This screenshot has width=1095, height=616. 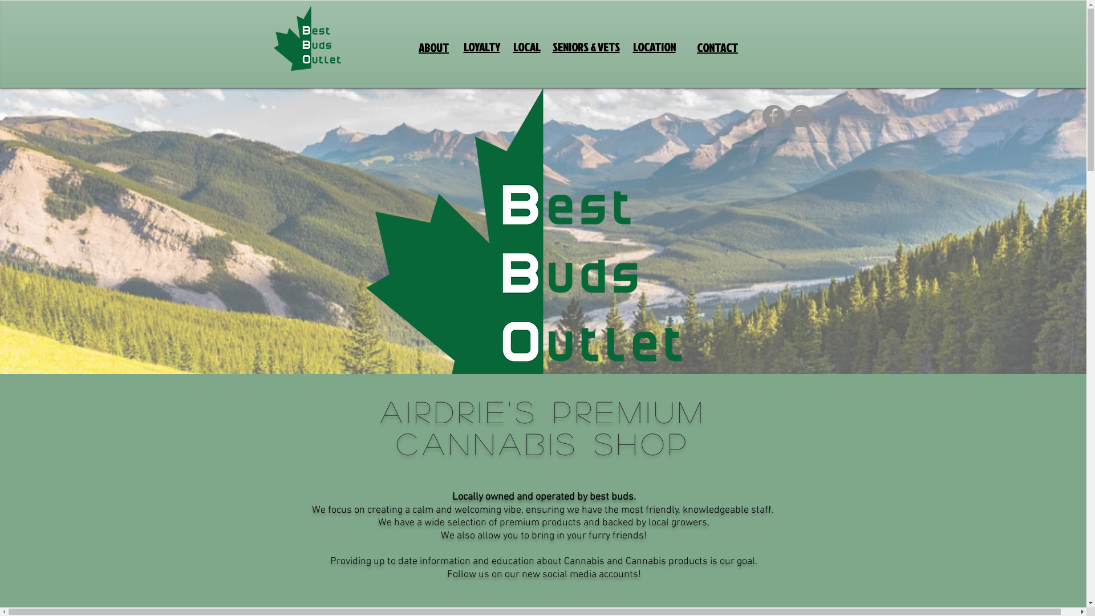 What do you see at coordinates (586, 47) in the screenshot?
I see `SENIORS & VETS` at bounding box center [586, 47].